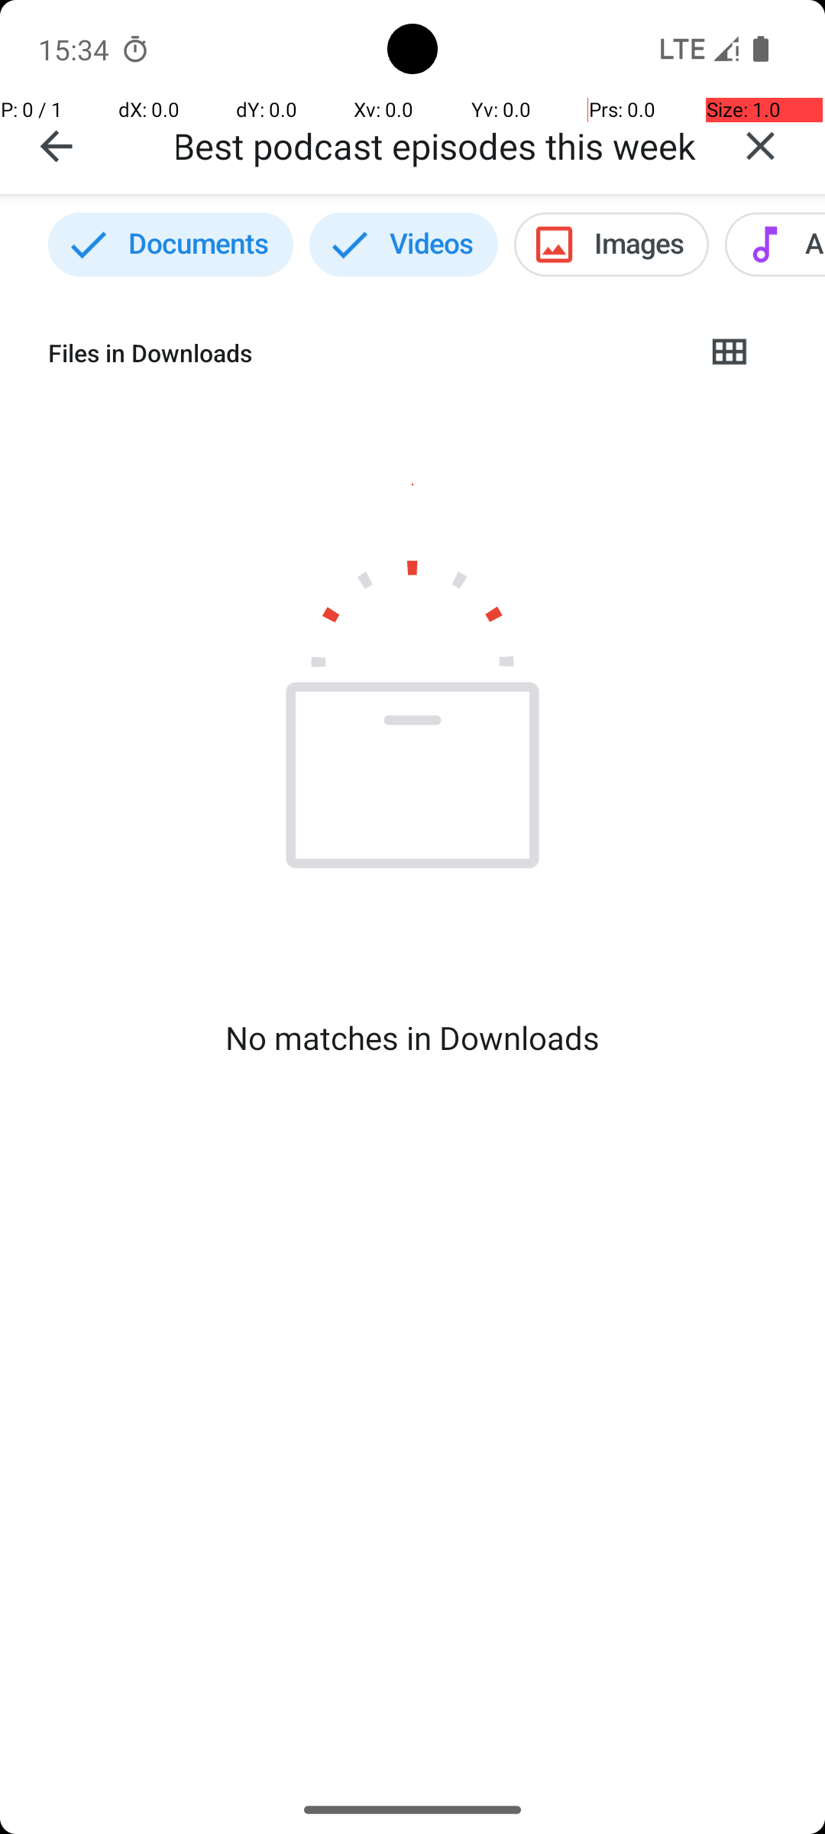 Image resolution: width=825 pixels, height=1834 pixels. Describe the element at coordinates (436, 145) in the screenshot. I see `Best podcast episodes this week` at that location.